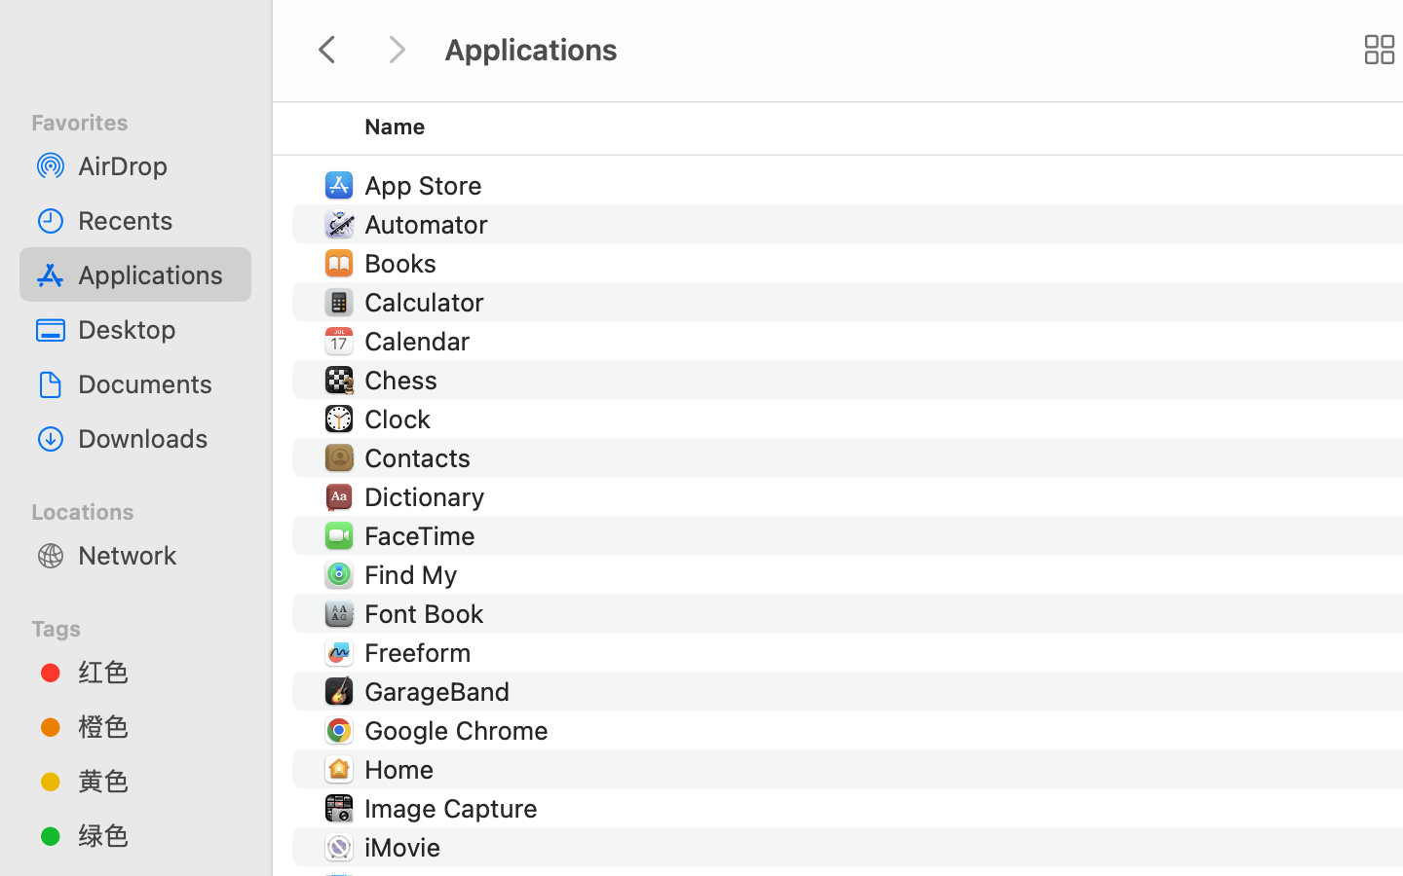  I want to click on Dictionary, so click(429, 496).